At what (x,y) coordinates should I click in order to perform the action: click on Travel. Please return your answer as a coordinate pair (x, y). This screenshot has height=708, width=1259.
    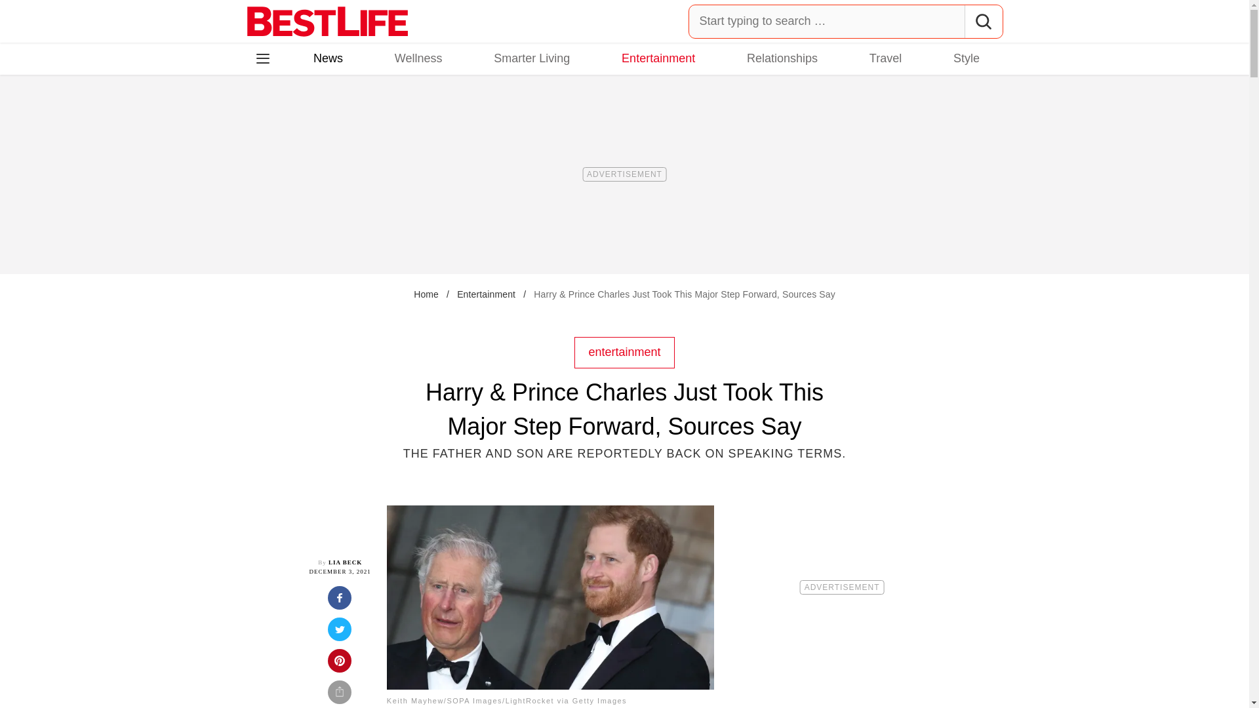
    Looking at the image, I should click on (885, 58).